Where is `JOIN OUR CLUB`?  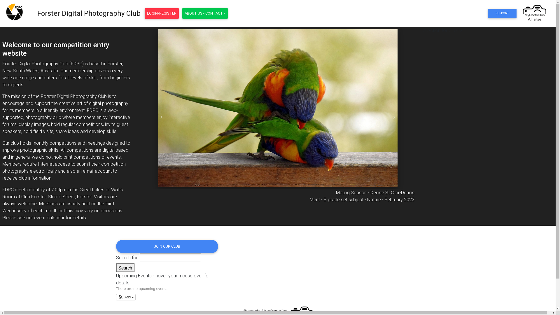
JOIN OUR CLUB is located at coordinates (167, 246).